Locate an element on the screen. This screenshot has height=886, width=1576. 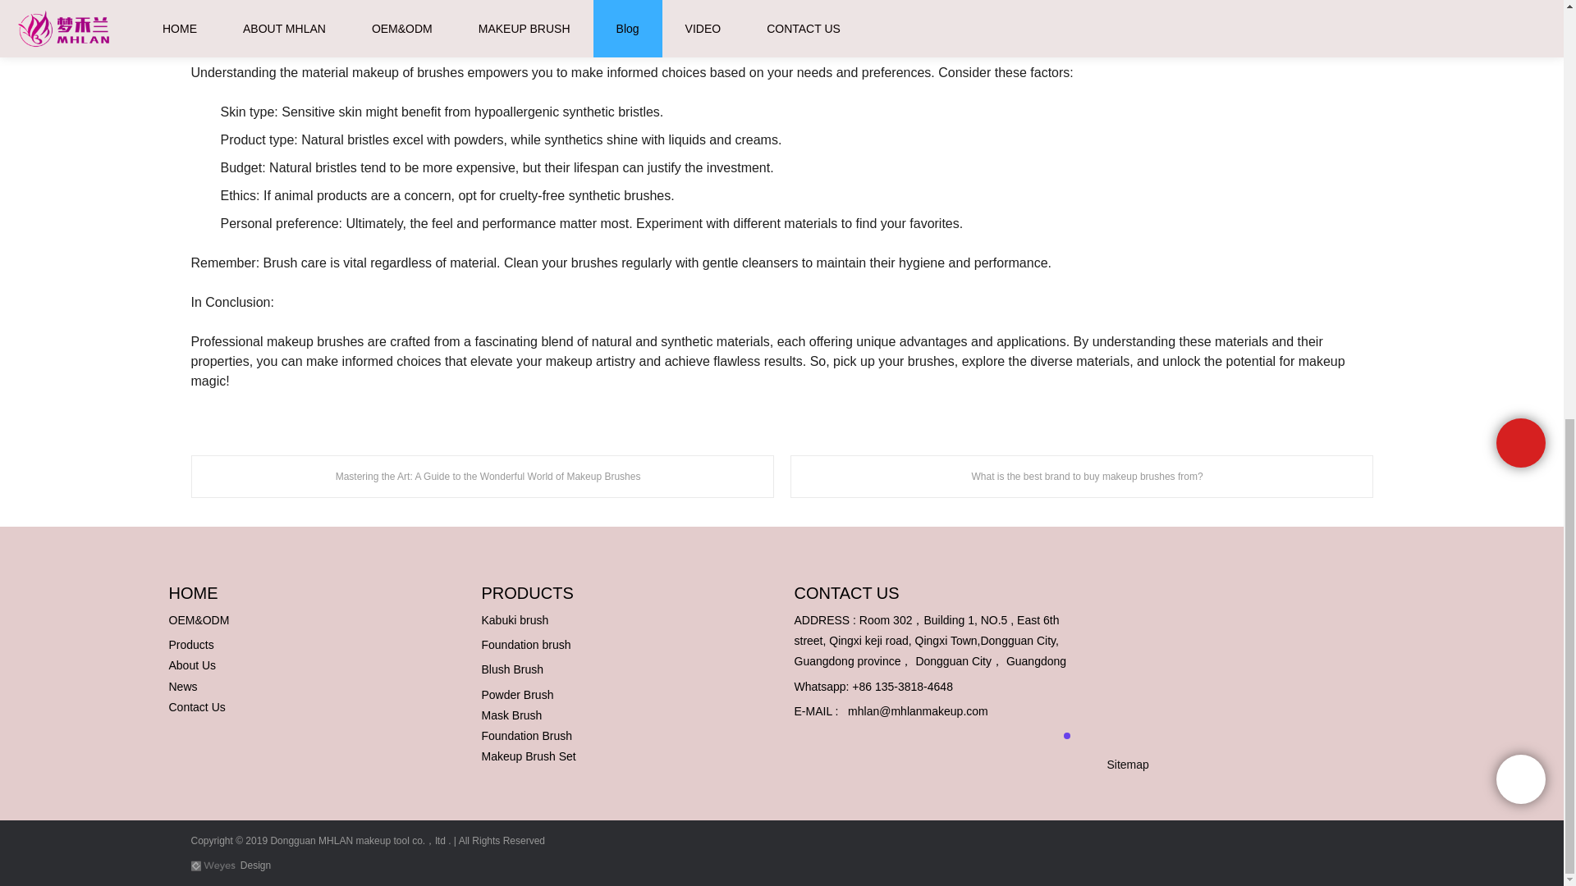
What is the best brand to buy makeup brushes from? is located at coordinates (1080, 476).